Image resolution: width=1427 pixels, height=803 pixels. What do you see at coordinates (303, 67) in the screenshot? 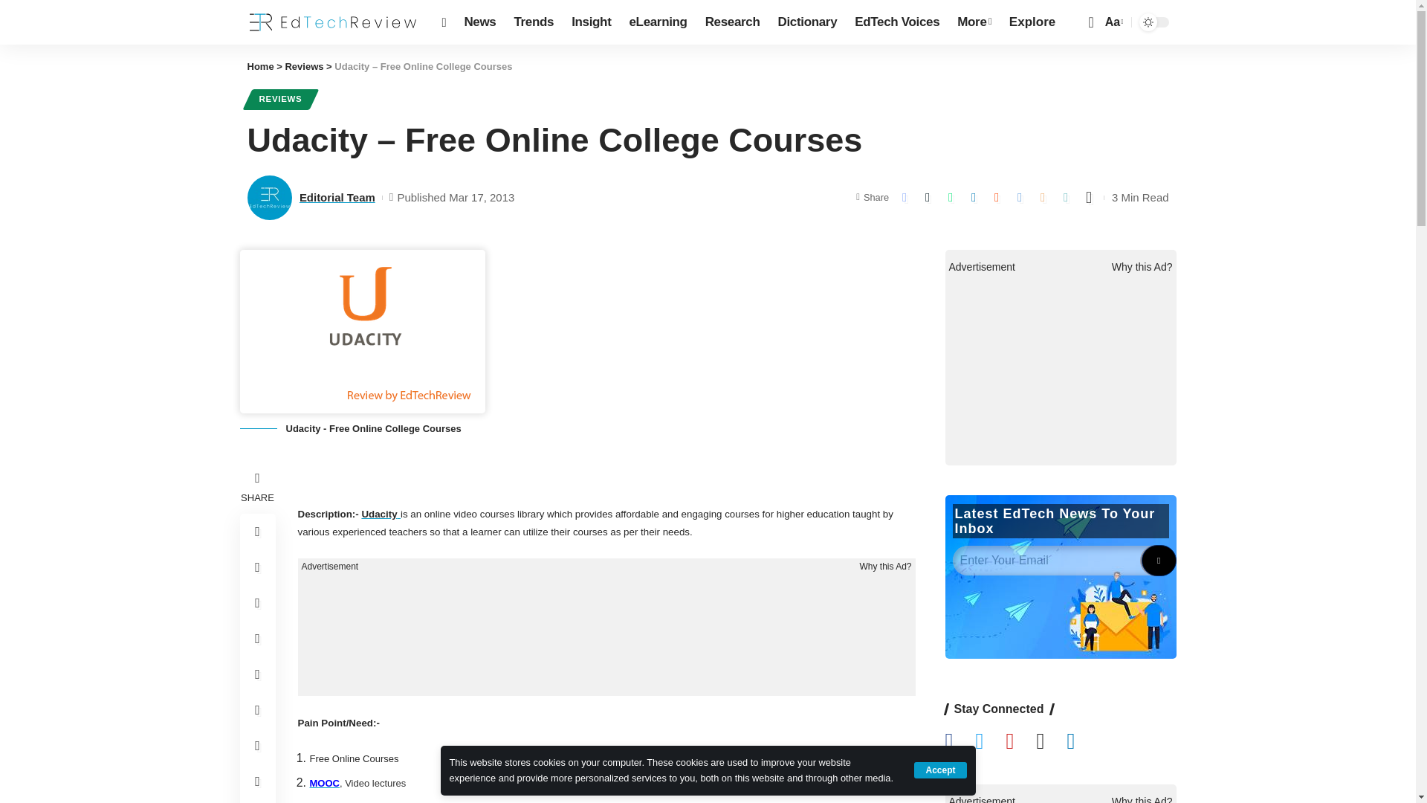
I see `Go to the Reviews Category archives.` at bounding box center [303, 67].